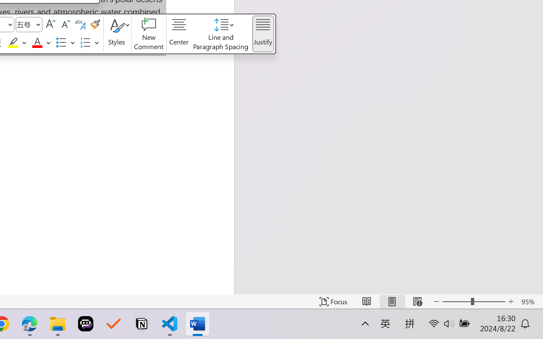 The height and width of the screenshot is (339, 543). Describe the element at coordinates (50, 25) in the screenshot. I see `Grow Font` at that location.